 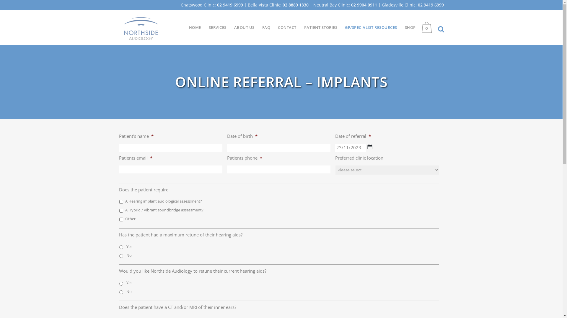 I want to click on 02 9419 6999, so click(x=431, y=5).